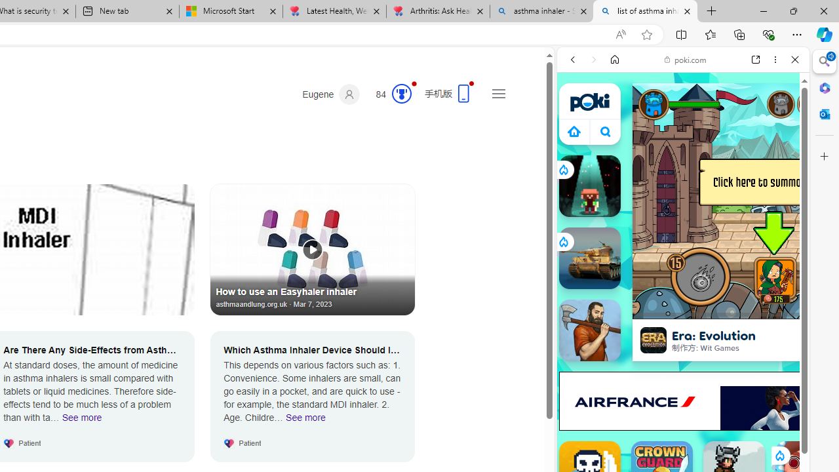 The height and width of the screenshot is (472, 839). I want to click on SEARCH TOOLS, so click(716, 149).